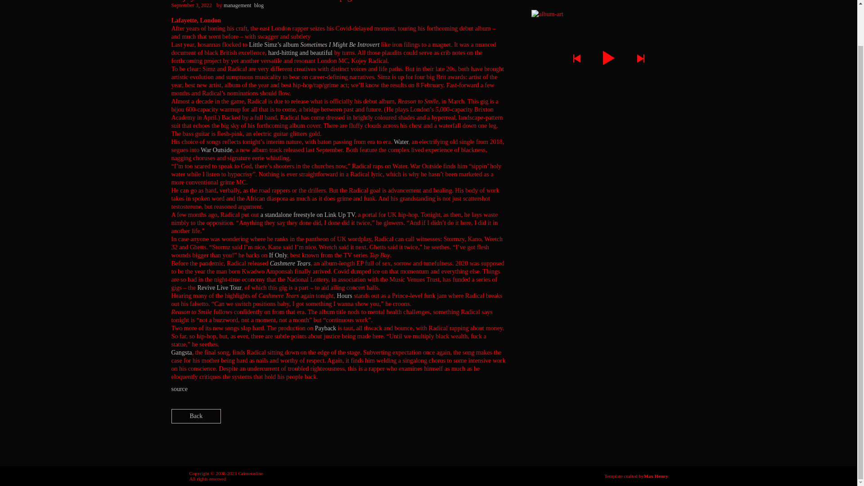  Describe the element at coordinates (181, 352) in the screenshot. I see `Gangsta` at that location.